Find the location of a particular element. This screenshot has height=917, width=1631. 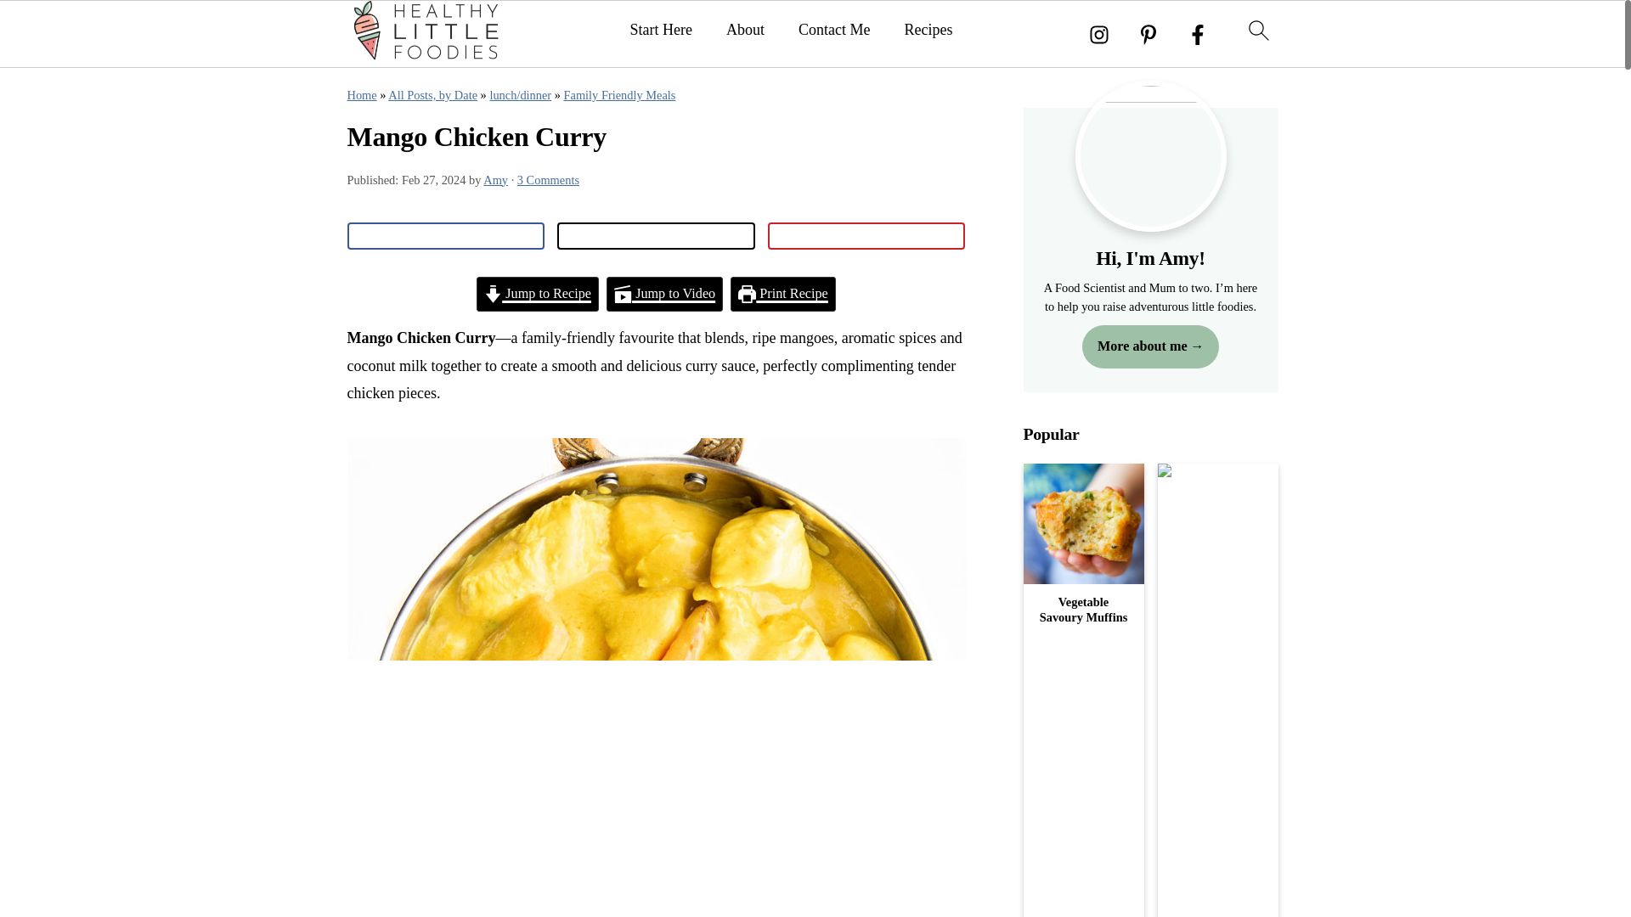

Family Friendly Meals is located at coordinates (620, 94).